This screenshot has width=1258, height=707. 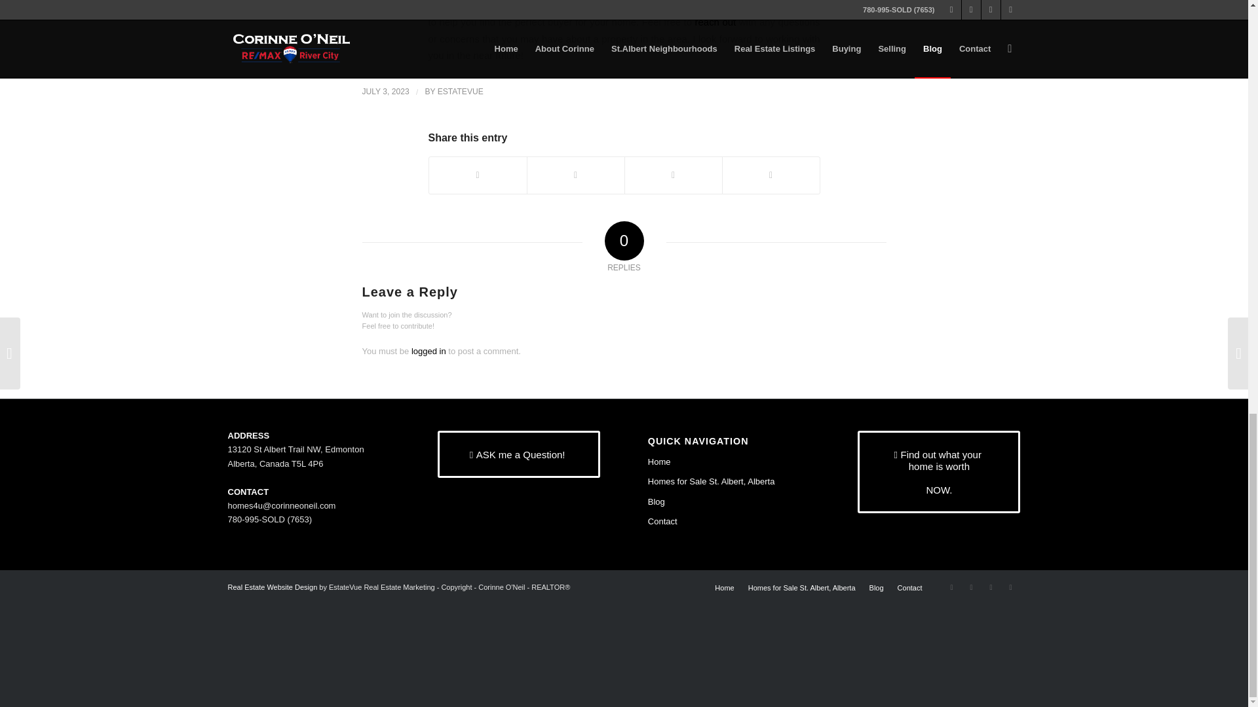 I want to click on Homes for Sale St. Albert, Alberta, so click(x=729, y=482).